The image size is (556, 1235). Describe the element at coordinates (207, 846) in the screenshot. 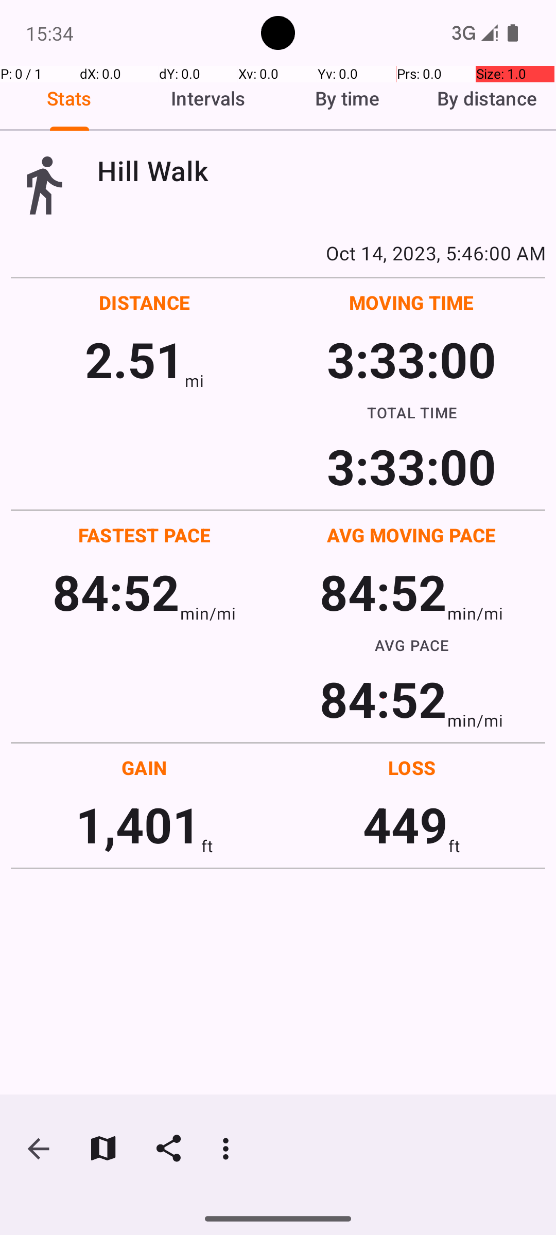

I see `ft` at that location.